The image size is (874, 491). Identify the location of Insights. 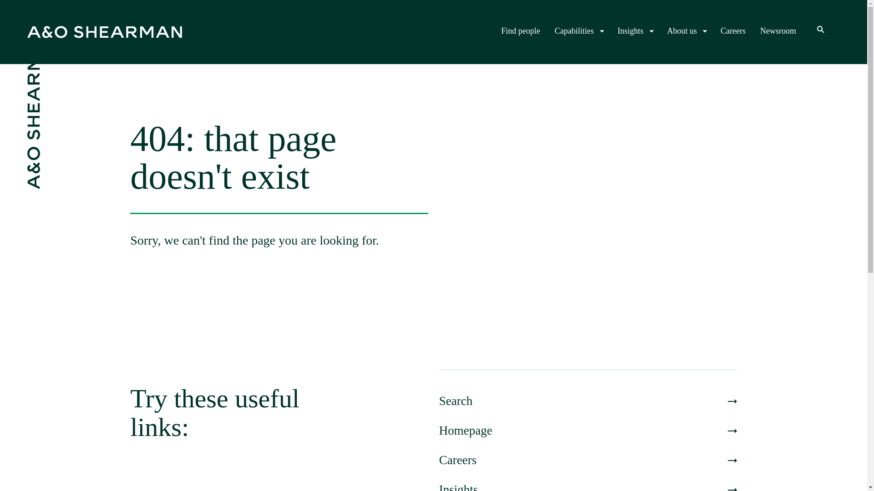
(587, 486).